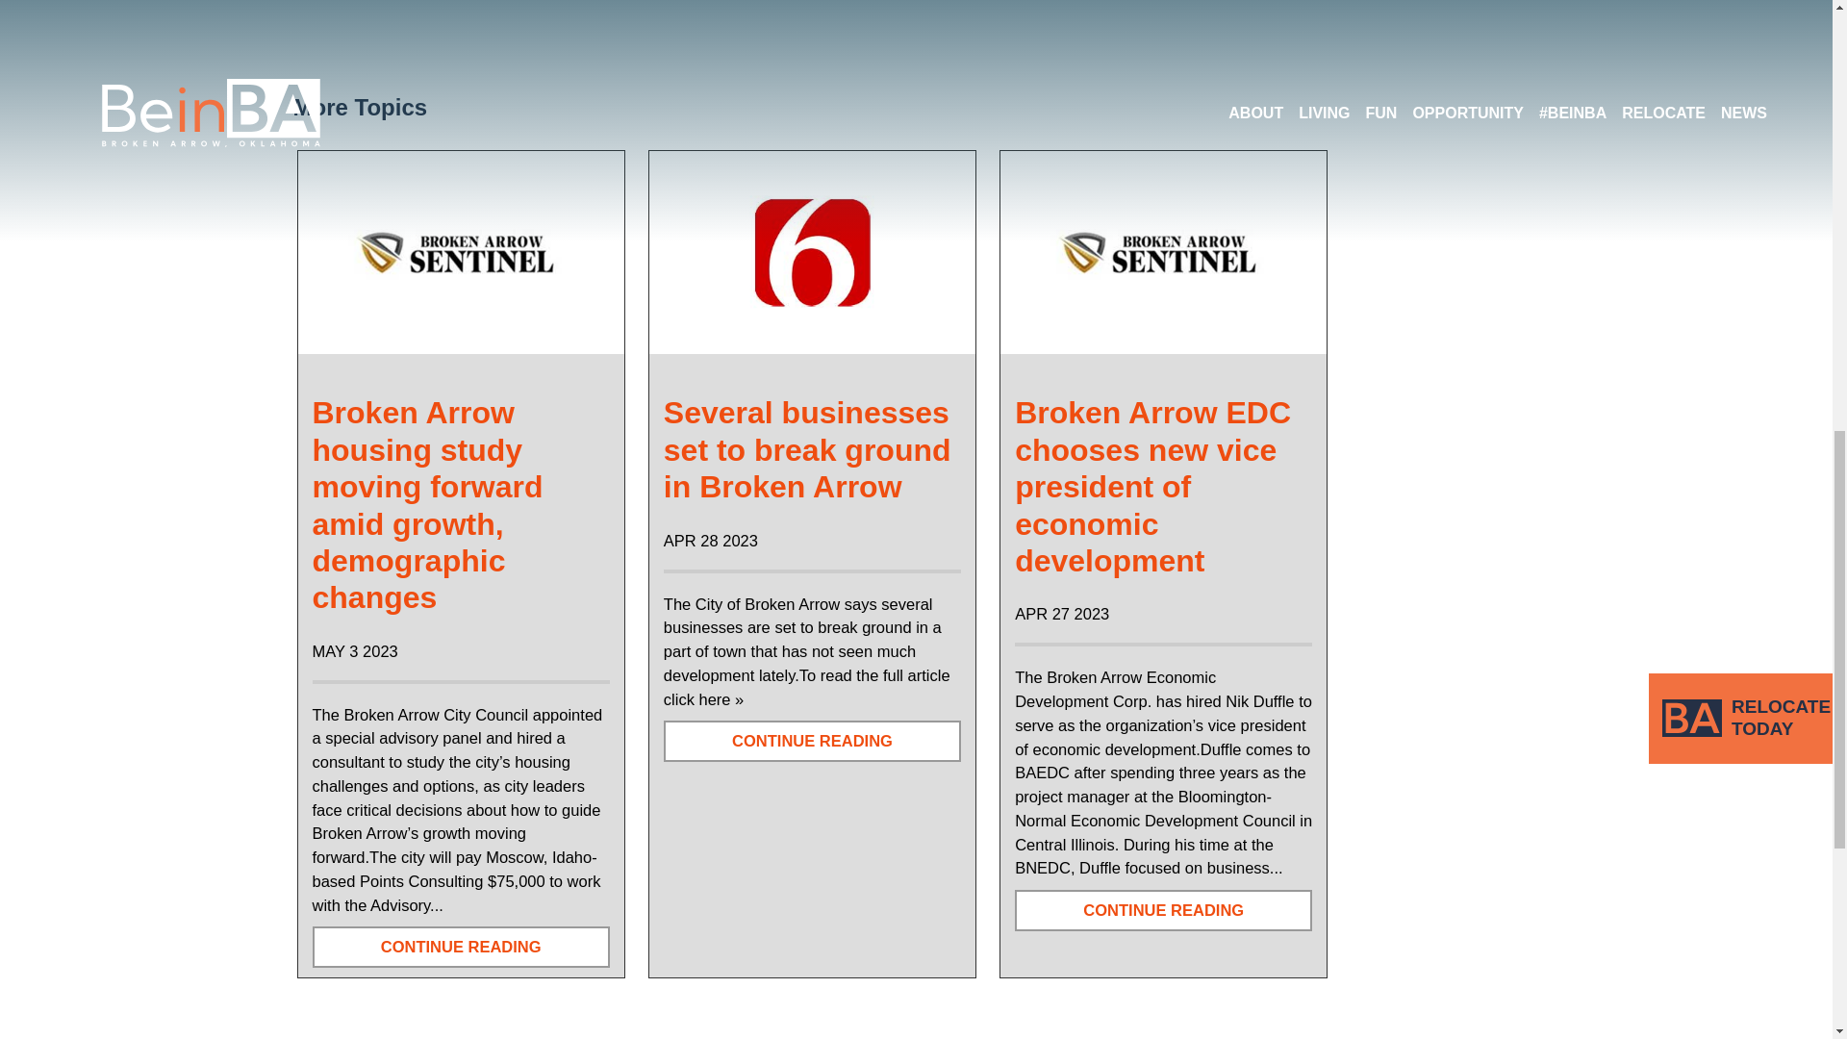 This screenshot has height=1039, width=1847. What do you see at coordinates (1162, 910) in the screenshot?
I see `CONTINUE READING` at bounding box center [1162, 910].